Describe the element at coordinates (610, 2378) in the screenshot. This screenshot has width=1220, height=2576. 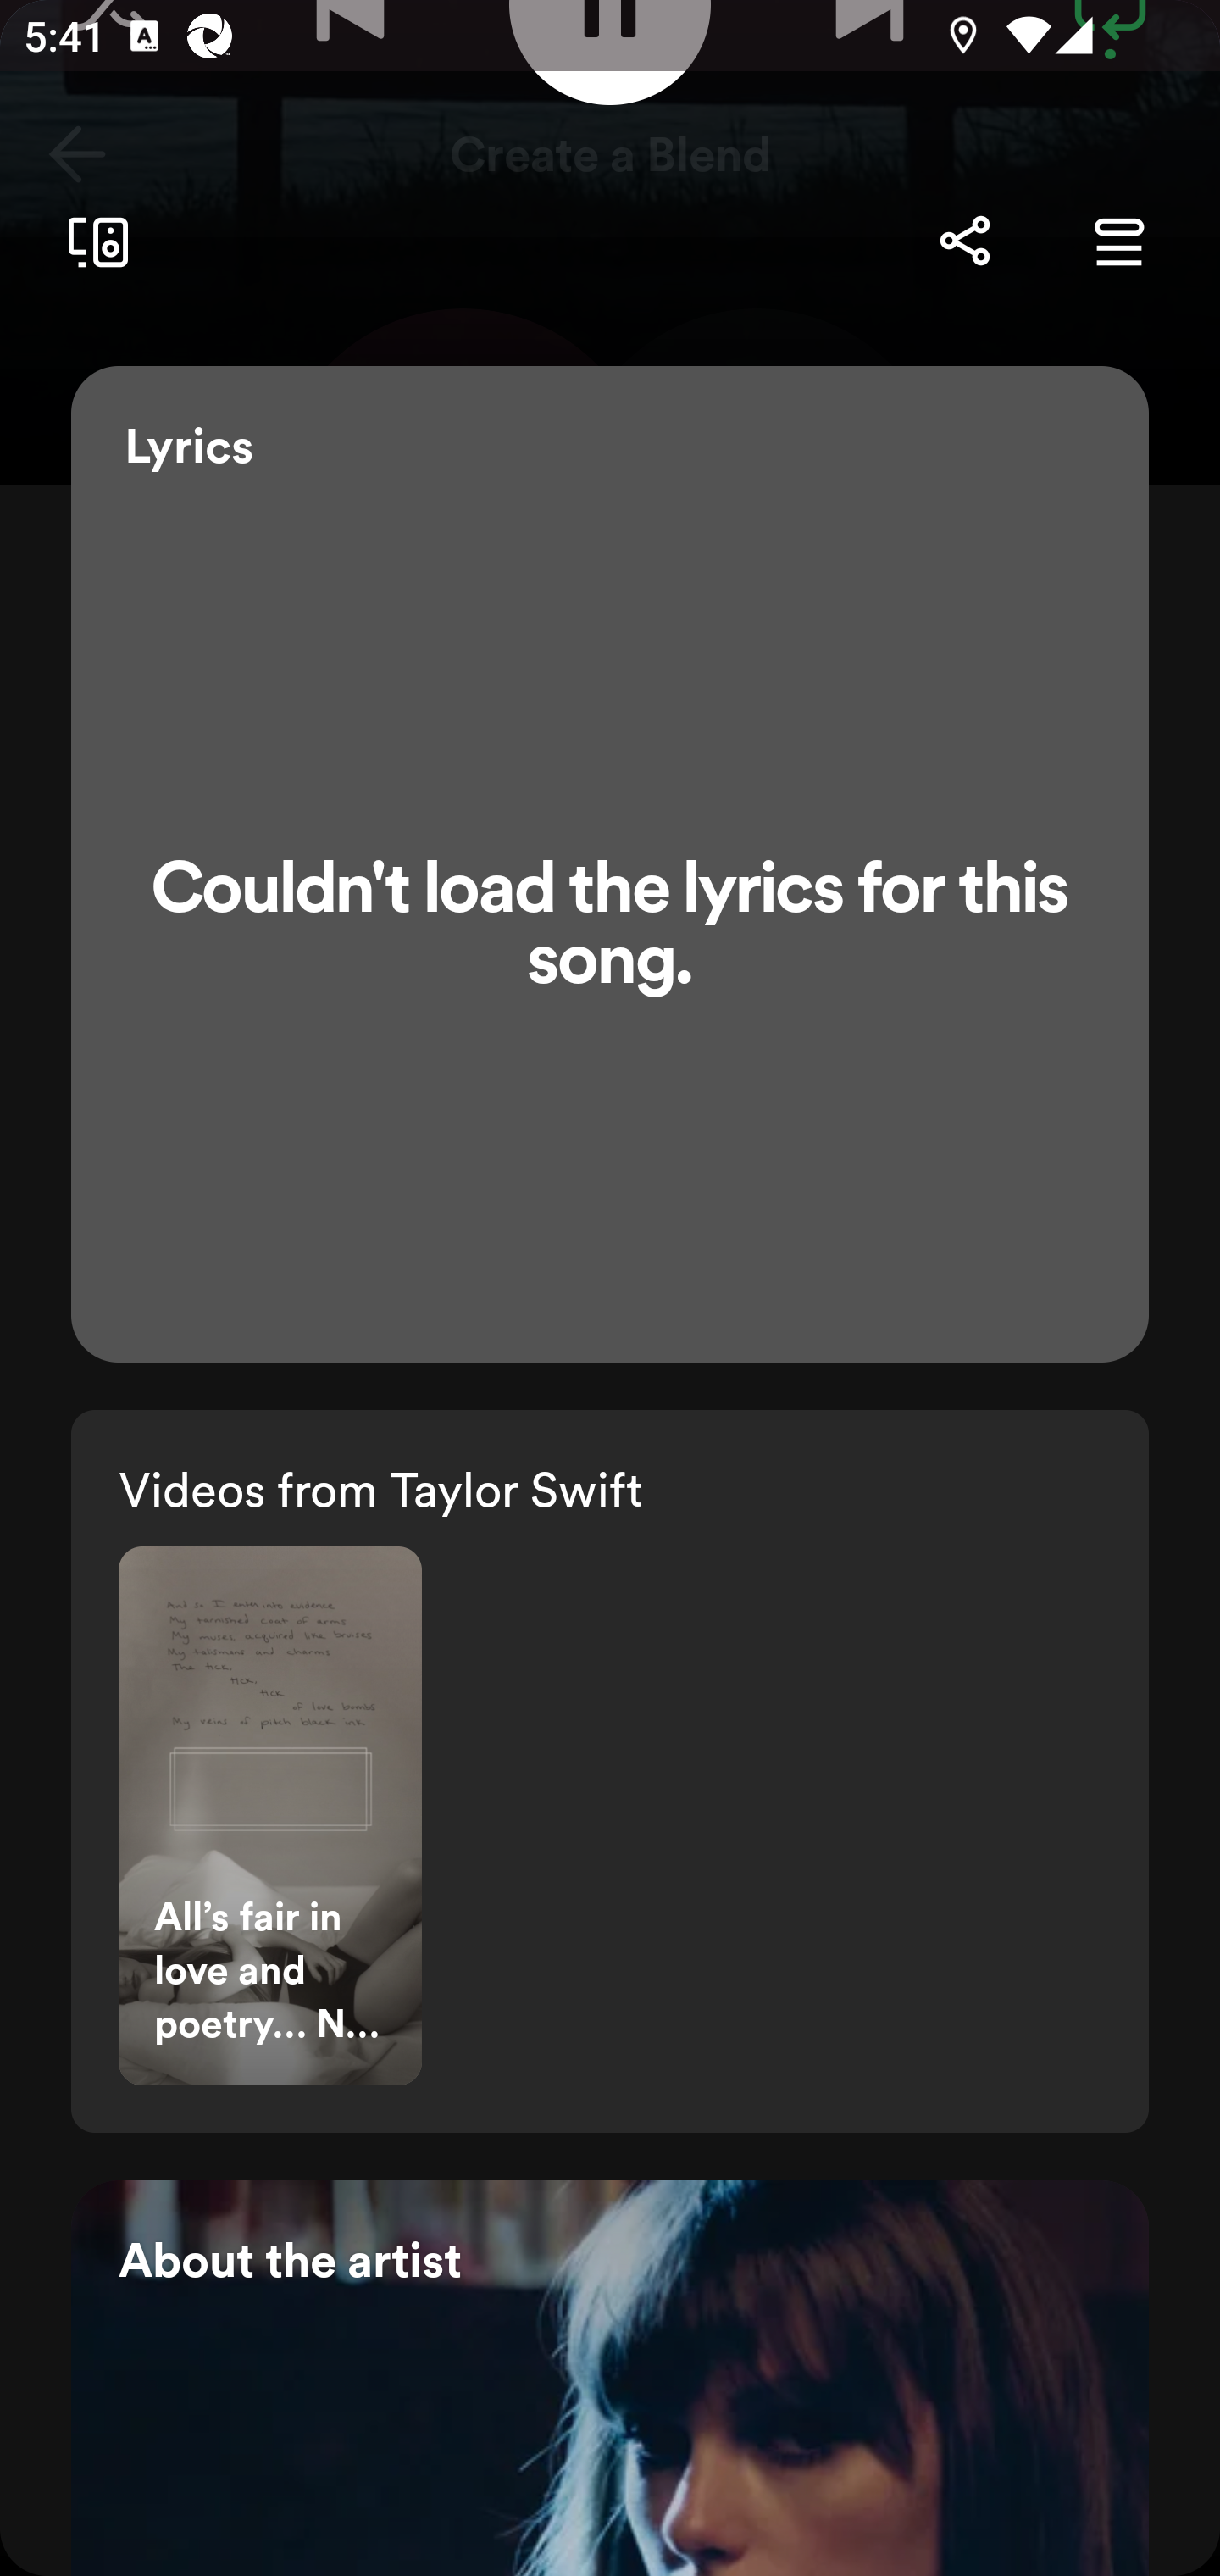
I see `About the artist` at that location.